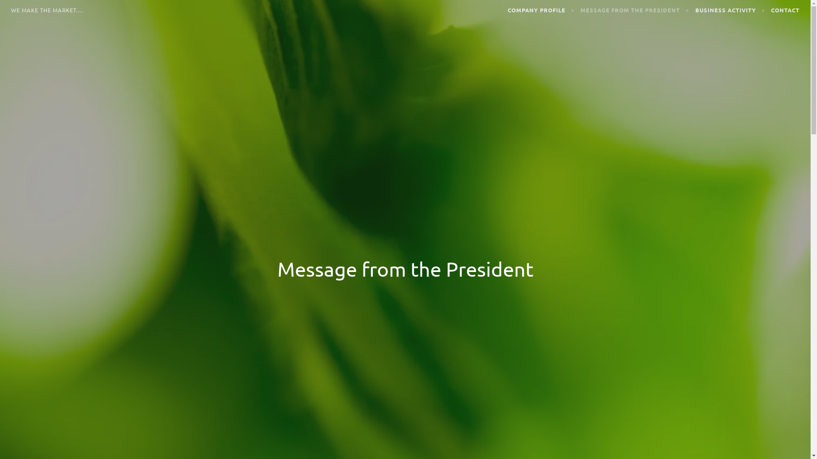 The image size is (817, 459). I want to click on MESSAGE FROM THE PRESIDENT, so click(635, 10).